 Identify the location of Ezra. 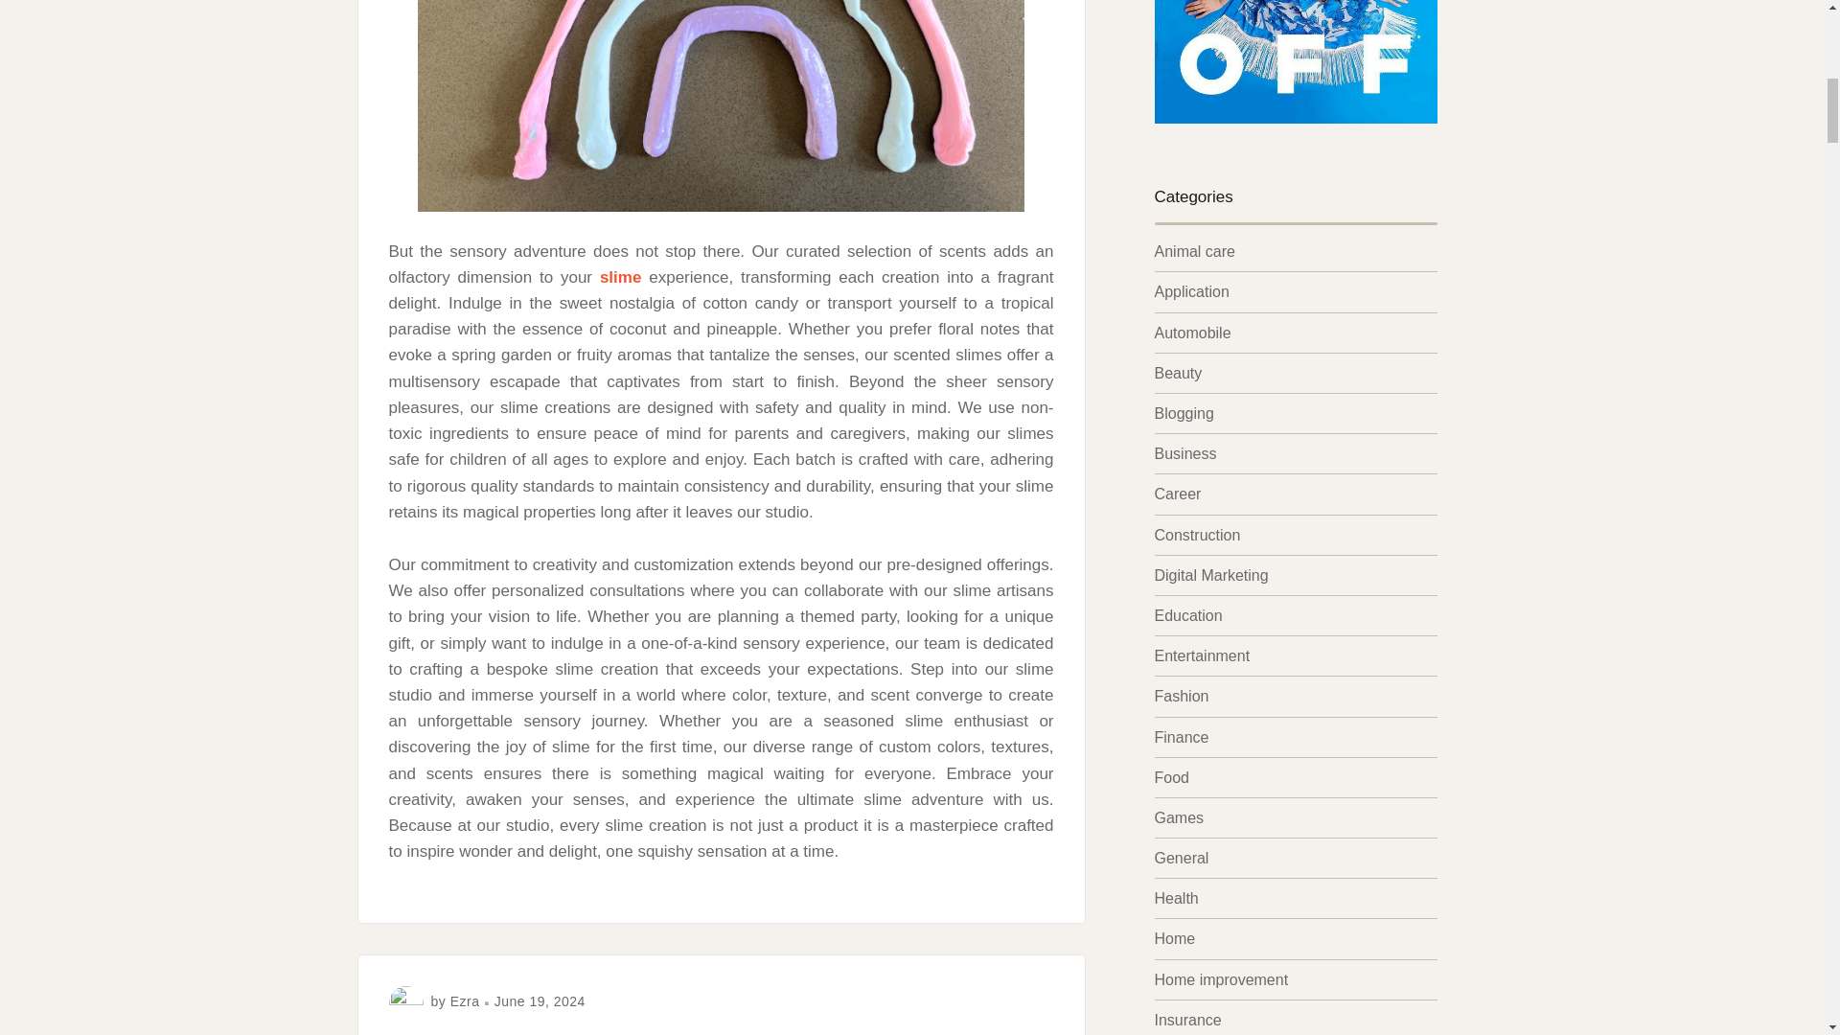
(466, 1000).